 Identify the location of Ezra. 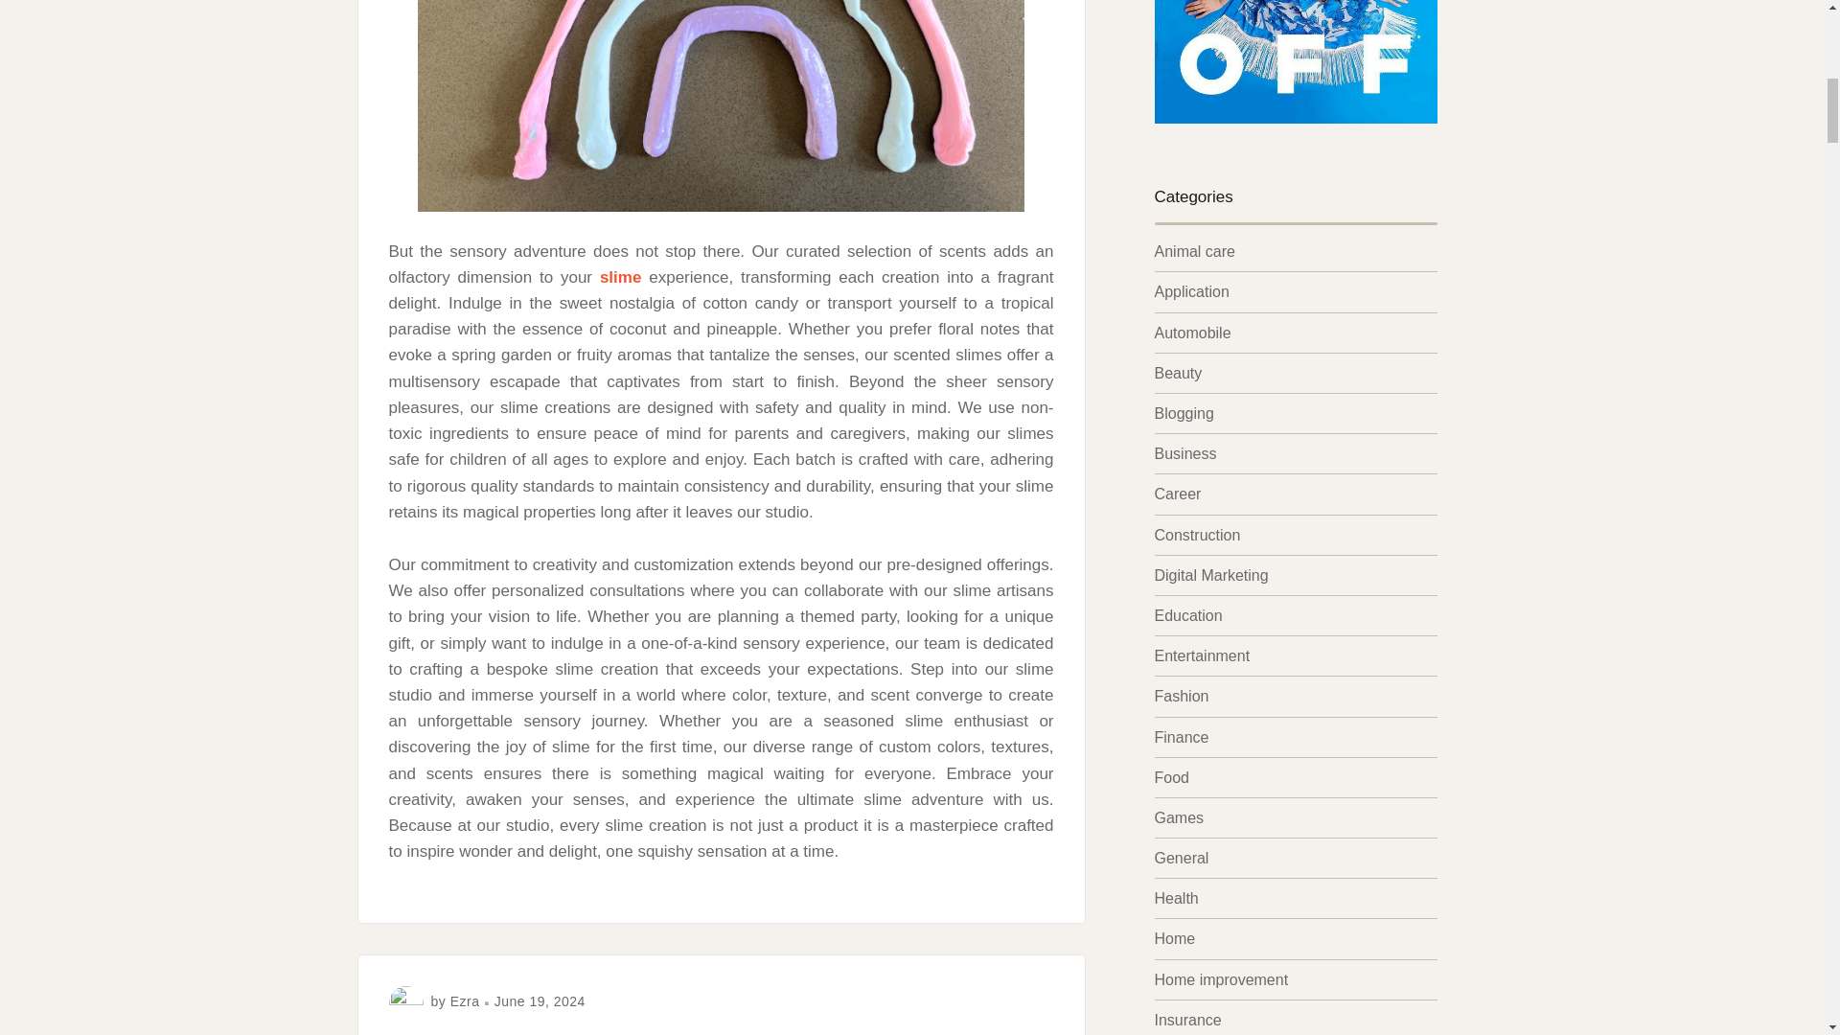
(466, 1000).